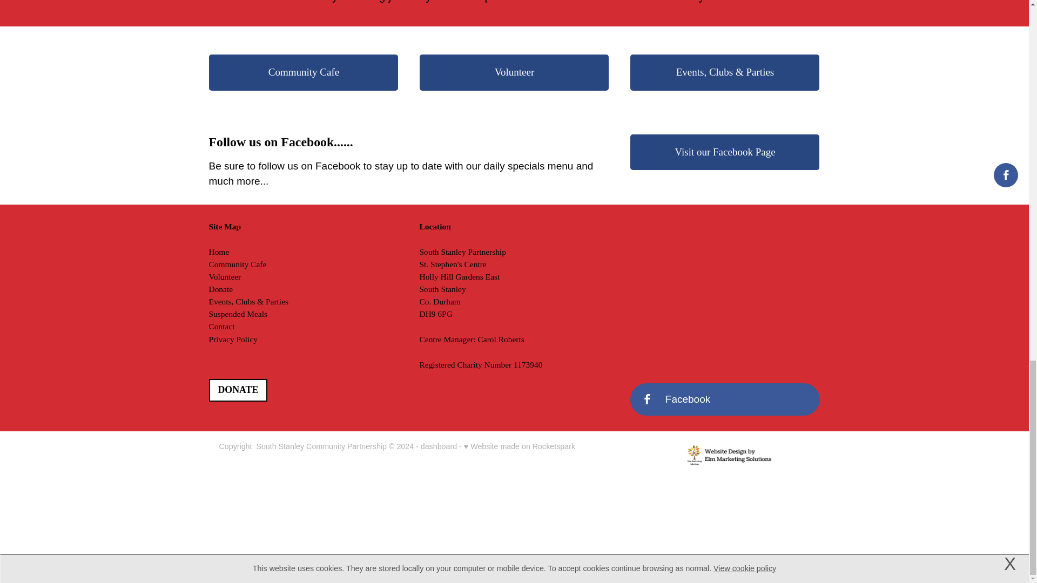  What do you see at coordinates (218, 252) in the screenshot?
I see `Home` at bounding box center [218, 252].